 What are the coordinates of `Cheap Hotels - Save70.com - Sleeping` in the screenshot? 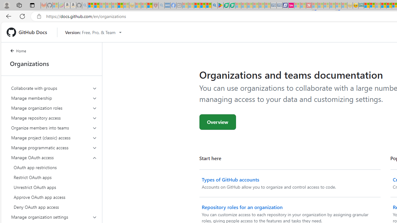 It's located at (279, 6).